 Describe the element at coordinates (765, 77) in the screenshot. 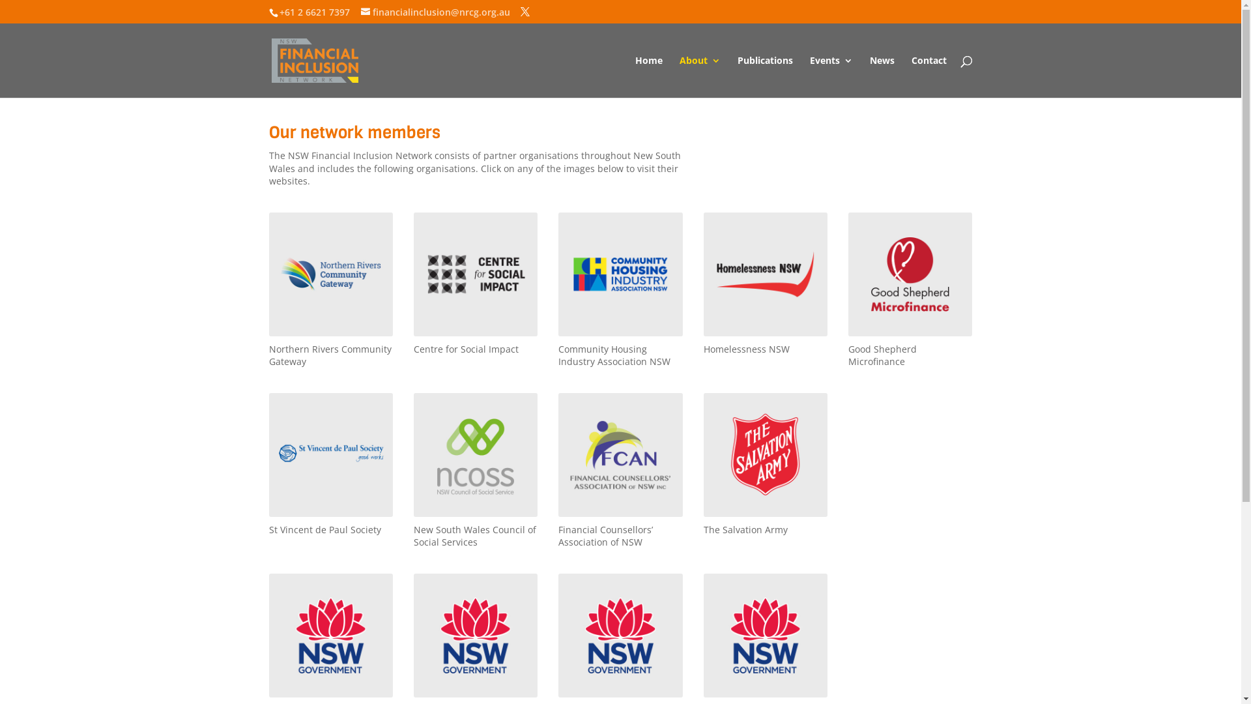

I see `Publications` at that location.